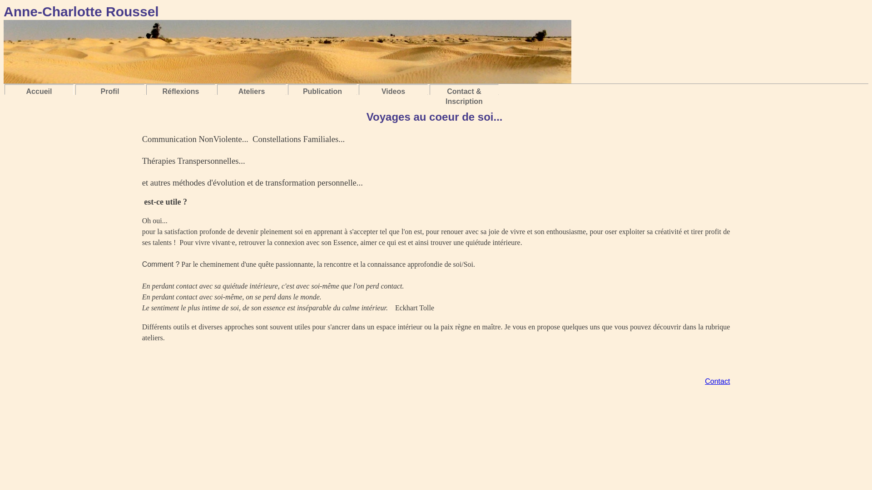 Image resolution: width=872 pixels, height=490 pixels. What do you see at coordinates (110, 92) in the screenshot?
I see `Profil` at bounding box center [110, 92].